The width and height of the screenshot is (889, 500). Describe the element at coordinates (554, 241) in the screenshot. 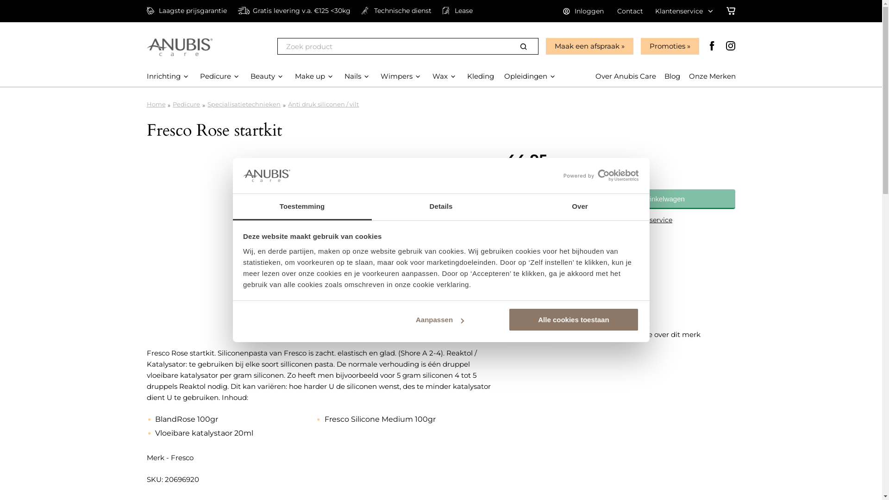

I see `Laagste prijsgarantie` at that location.